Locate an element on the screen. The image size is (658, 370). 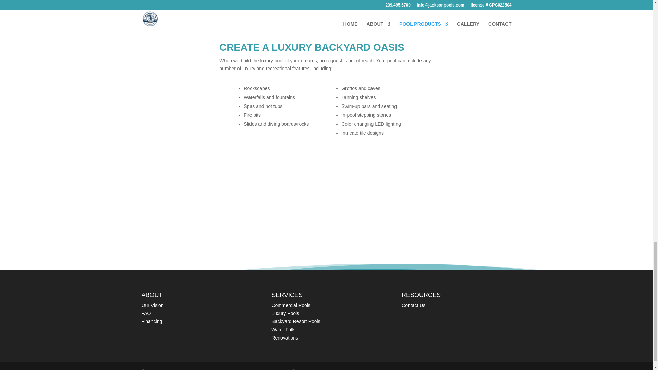
Water Falls is located at coordinates (283, 329).